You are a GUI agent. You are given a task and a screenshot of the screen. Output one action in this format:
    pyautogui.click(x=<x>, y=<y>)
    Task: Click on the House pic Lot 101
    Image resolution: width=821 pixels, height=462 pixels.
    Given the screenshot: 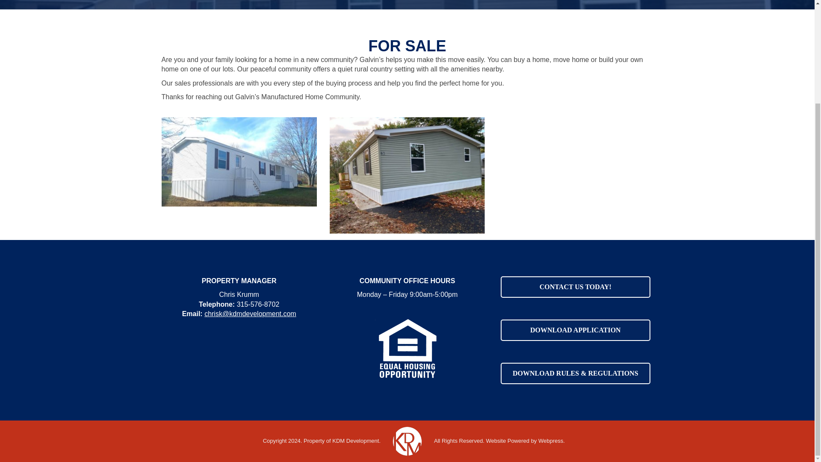 What is the action you would take?
    pyautogui.click(x=239, y=162)
    